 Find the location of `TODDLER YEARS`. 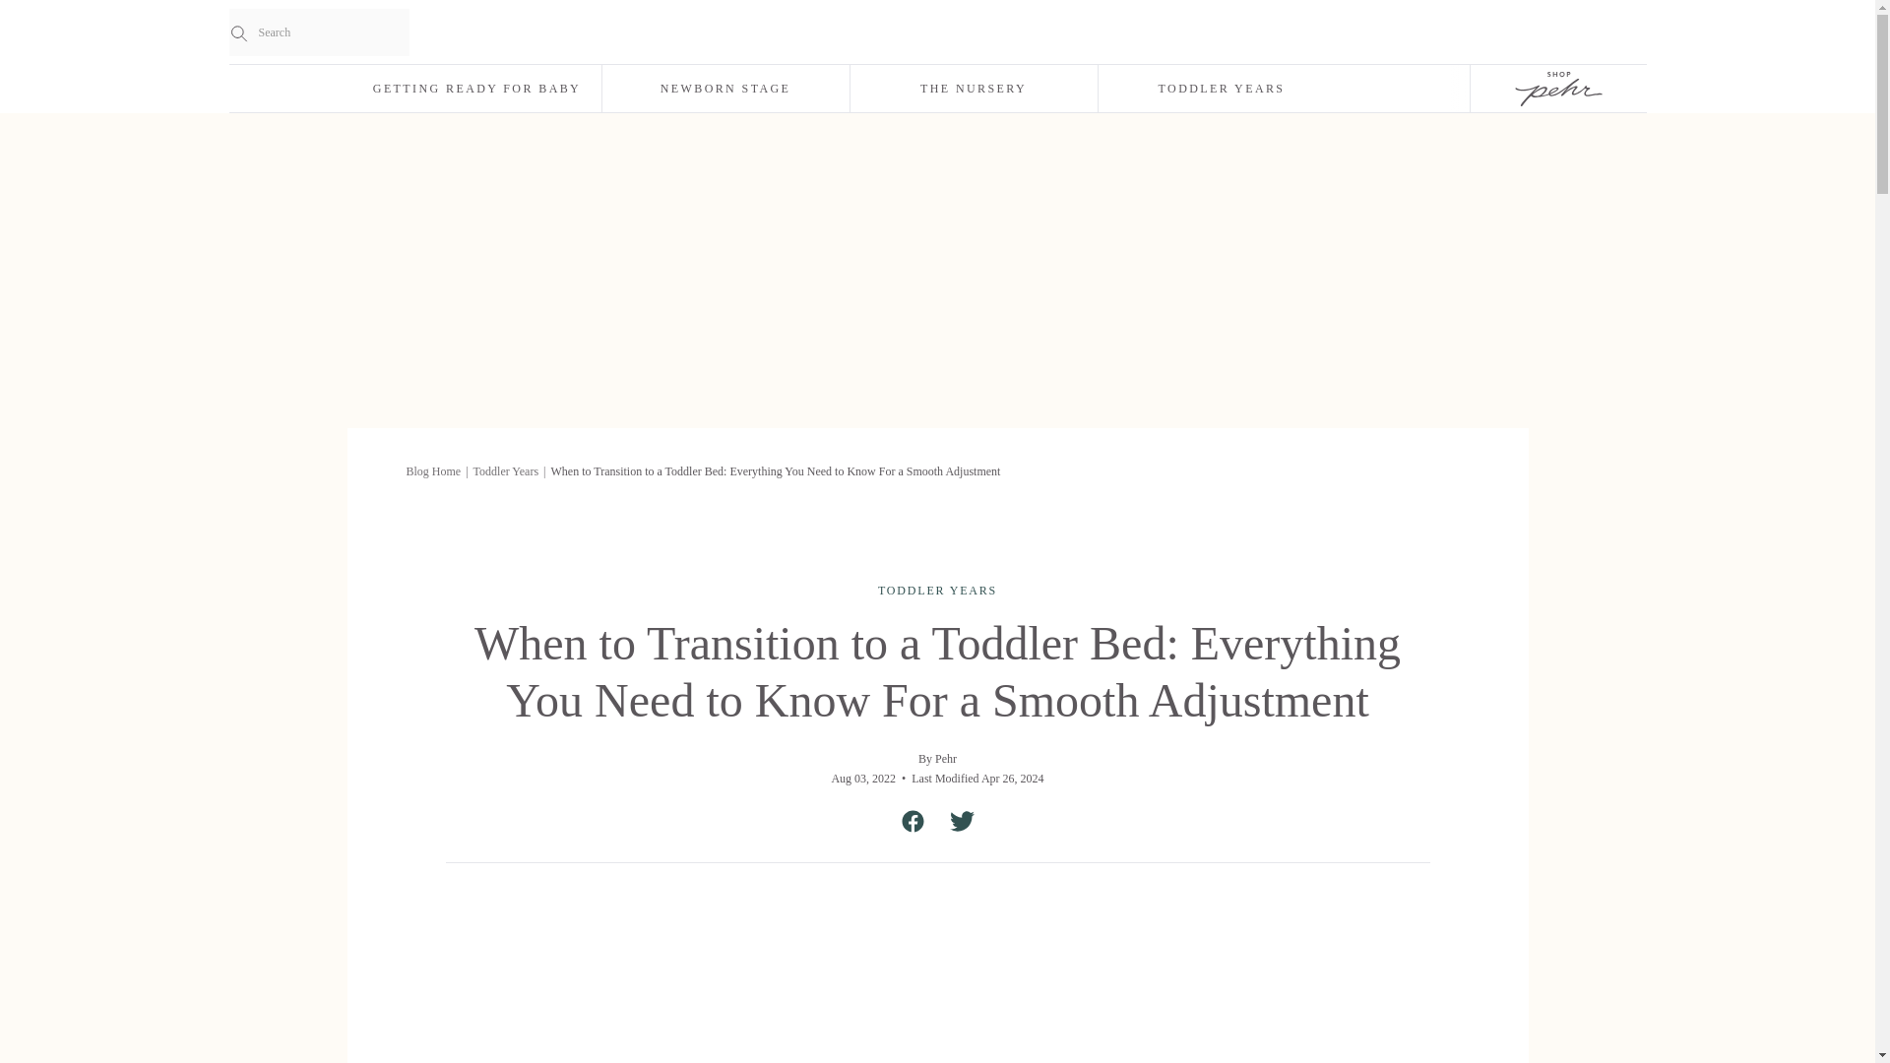

TODDLER YEARS is located at coordinates (1222, 89).